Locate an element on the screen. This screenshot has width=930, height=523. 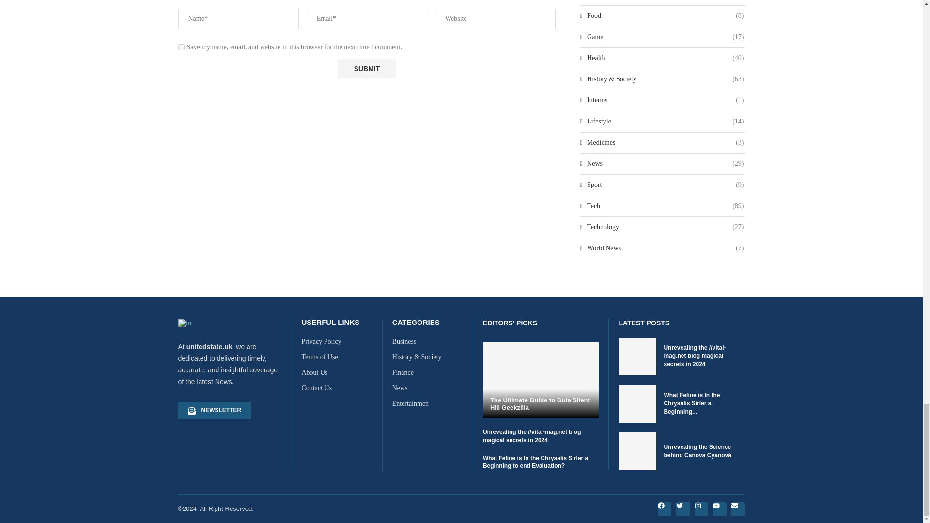
trr is located at coordinates (185, 323).